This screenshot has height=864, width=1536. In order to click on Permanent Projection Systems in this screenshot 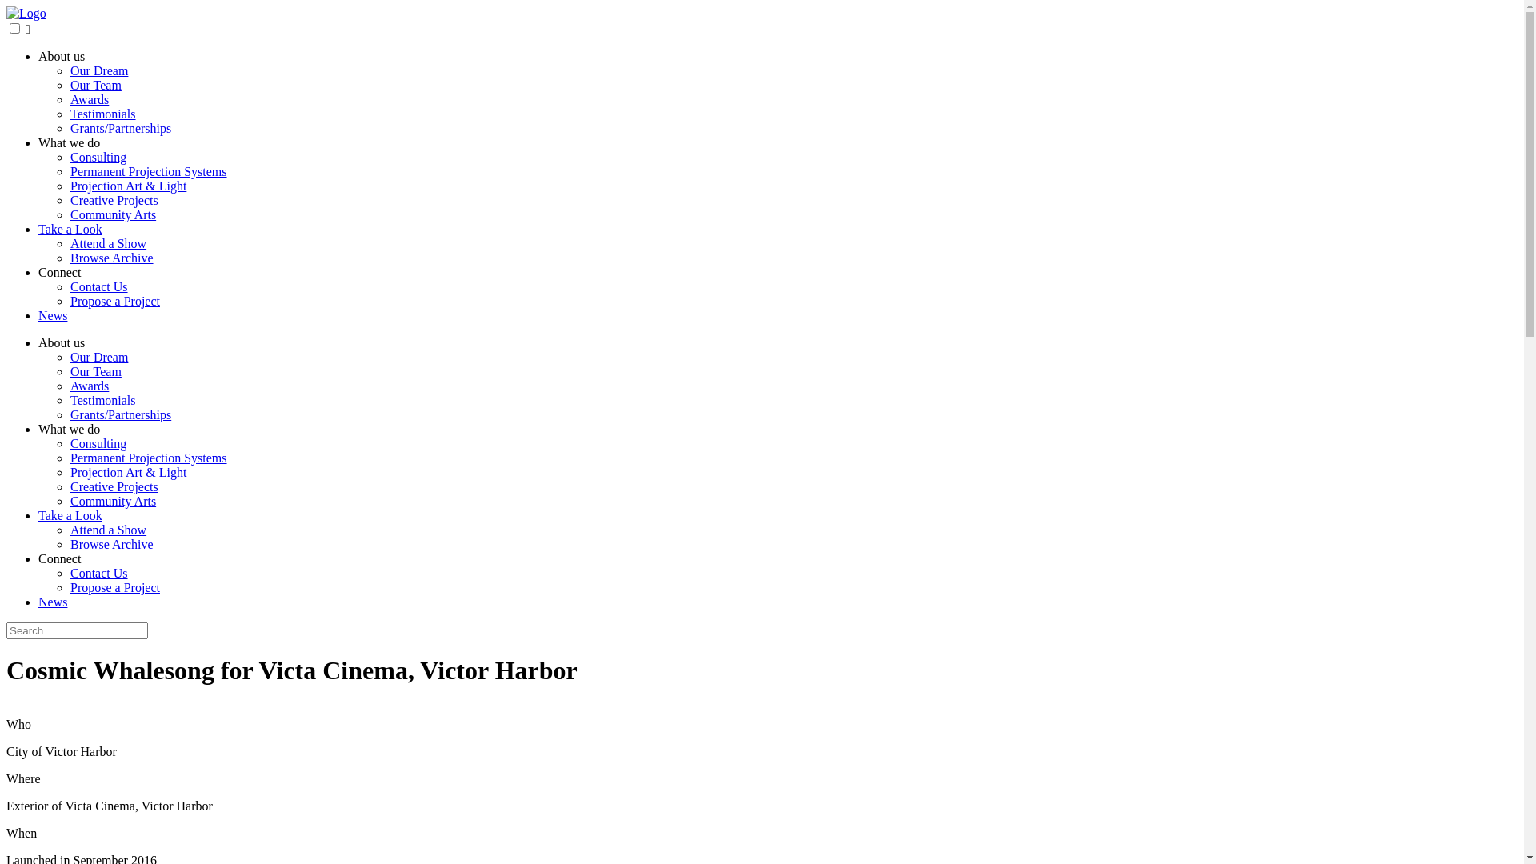, I will do `click(149, 458)`.